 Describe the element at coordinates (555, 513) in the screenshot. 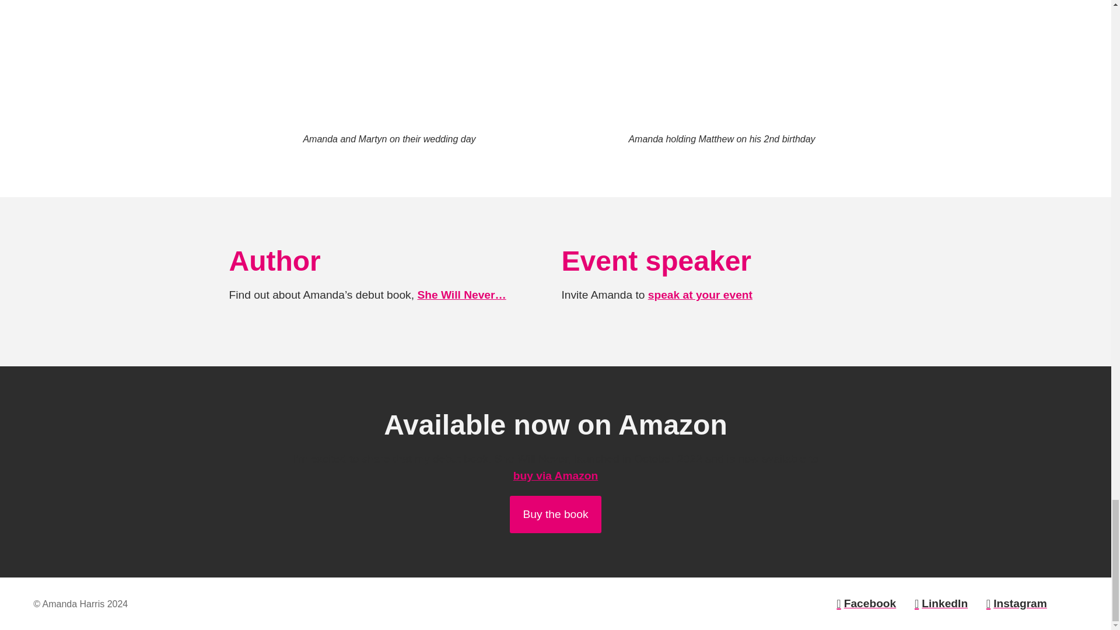

I see `Buy the book` at that location.